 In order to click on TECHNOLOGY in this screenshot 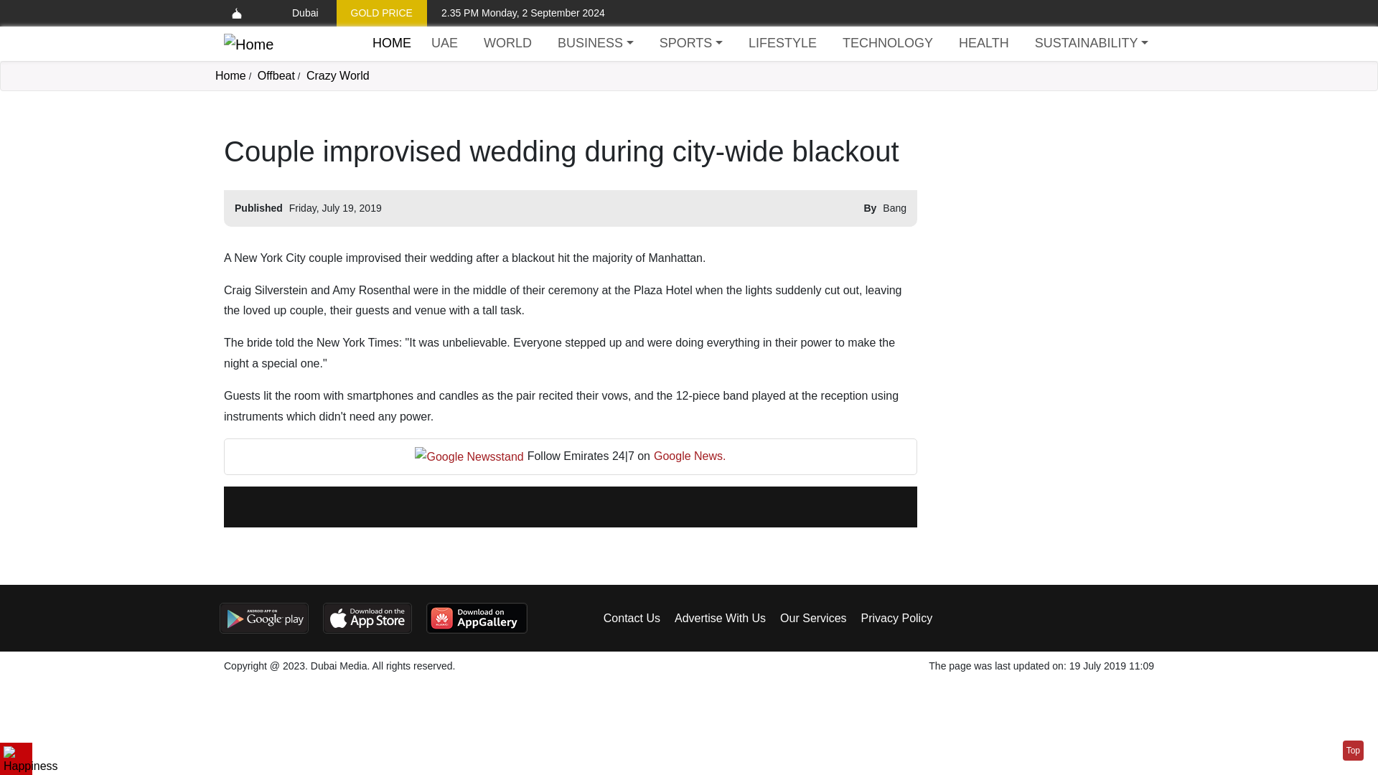, I will do `click(887, 43)`.